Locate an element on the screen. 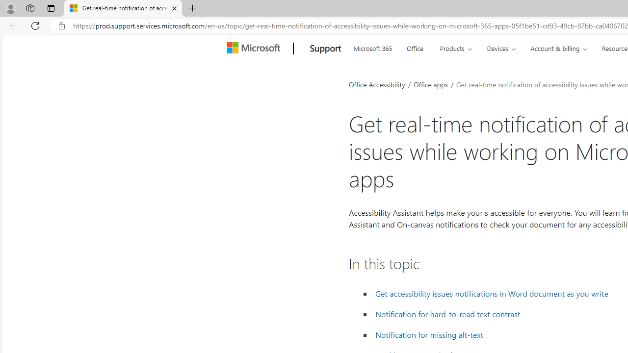 The width and height of the screenshot is (628, 353).  Notification for missing alt-text is located at coordinates (429, 334).